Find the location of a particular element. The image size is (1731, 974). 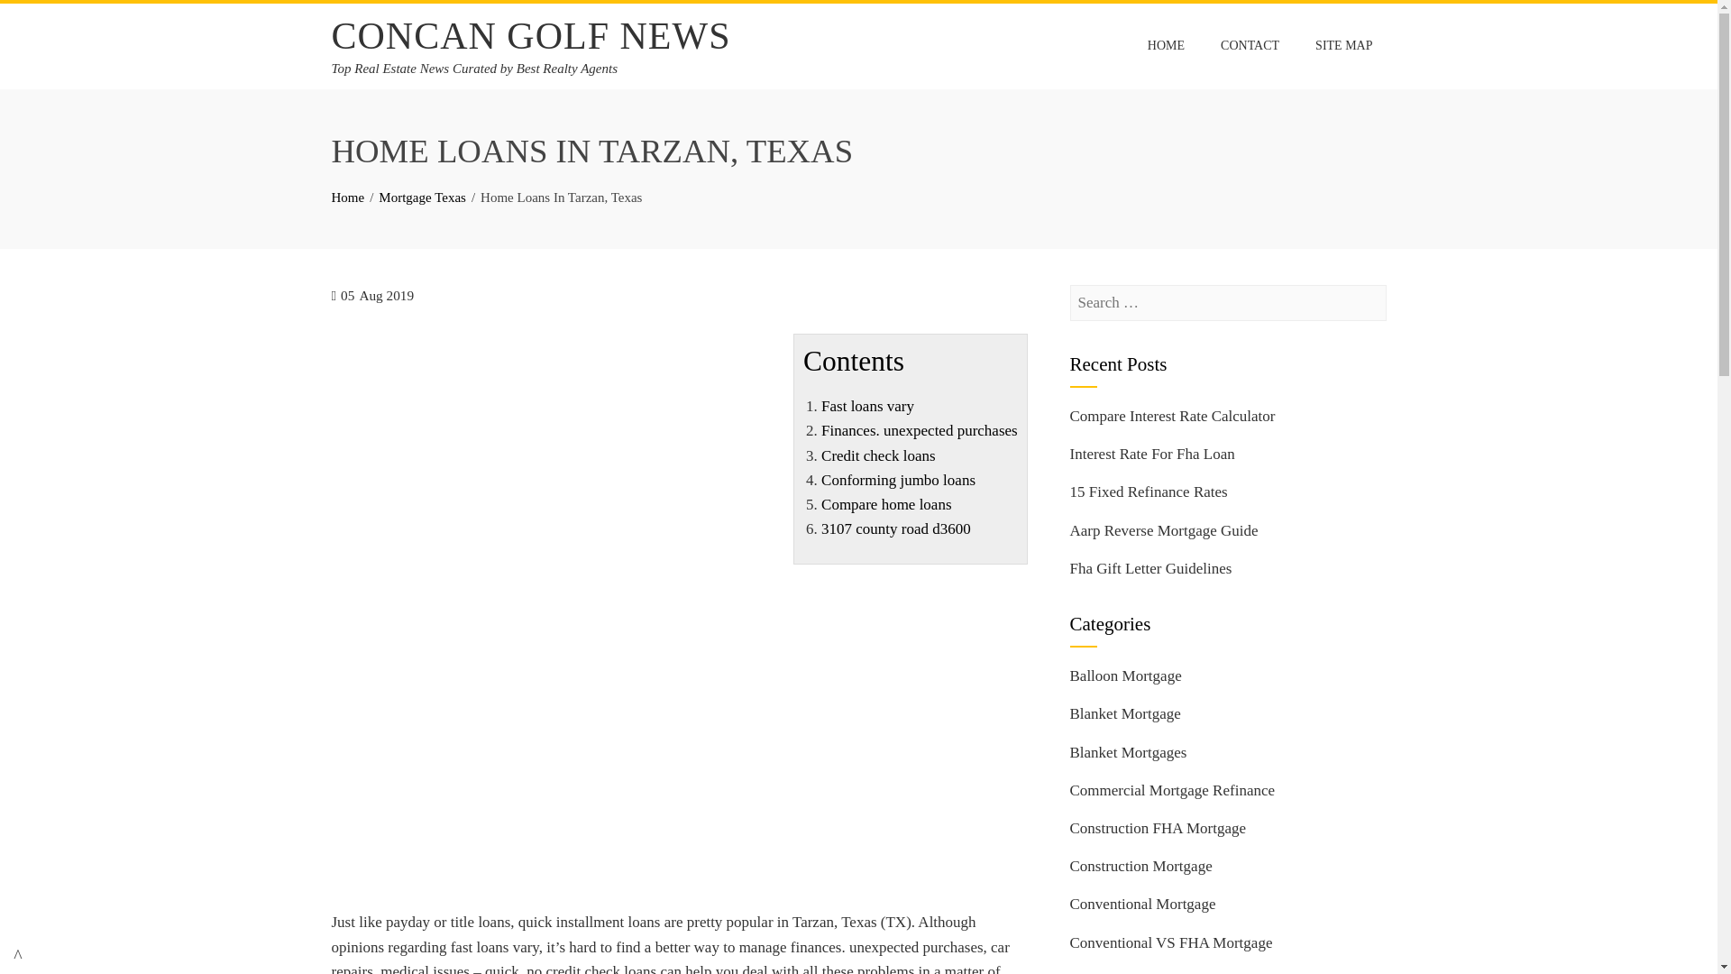

CONTACT is located at coordinates (1250, 46).